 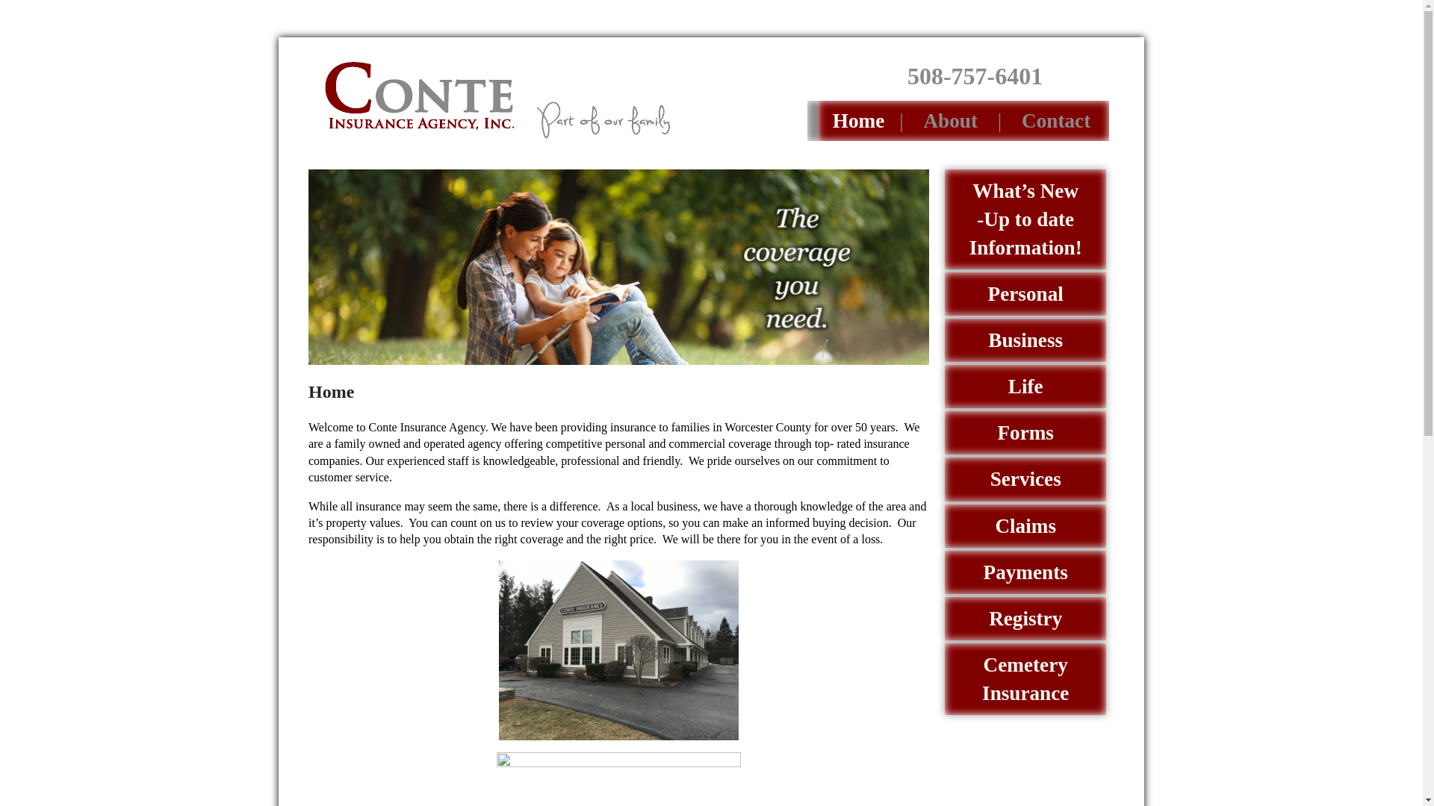 What do you see at coordinates (1025, 387) in the screenshot?
I see `Life` at bounding box center [1025, 387].